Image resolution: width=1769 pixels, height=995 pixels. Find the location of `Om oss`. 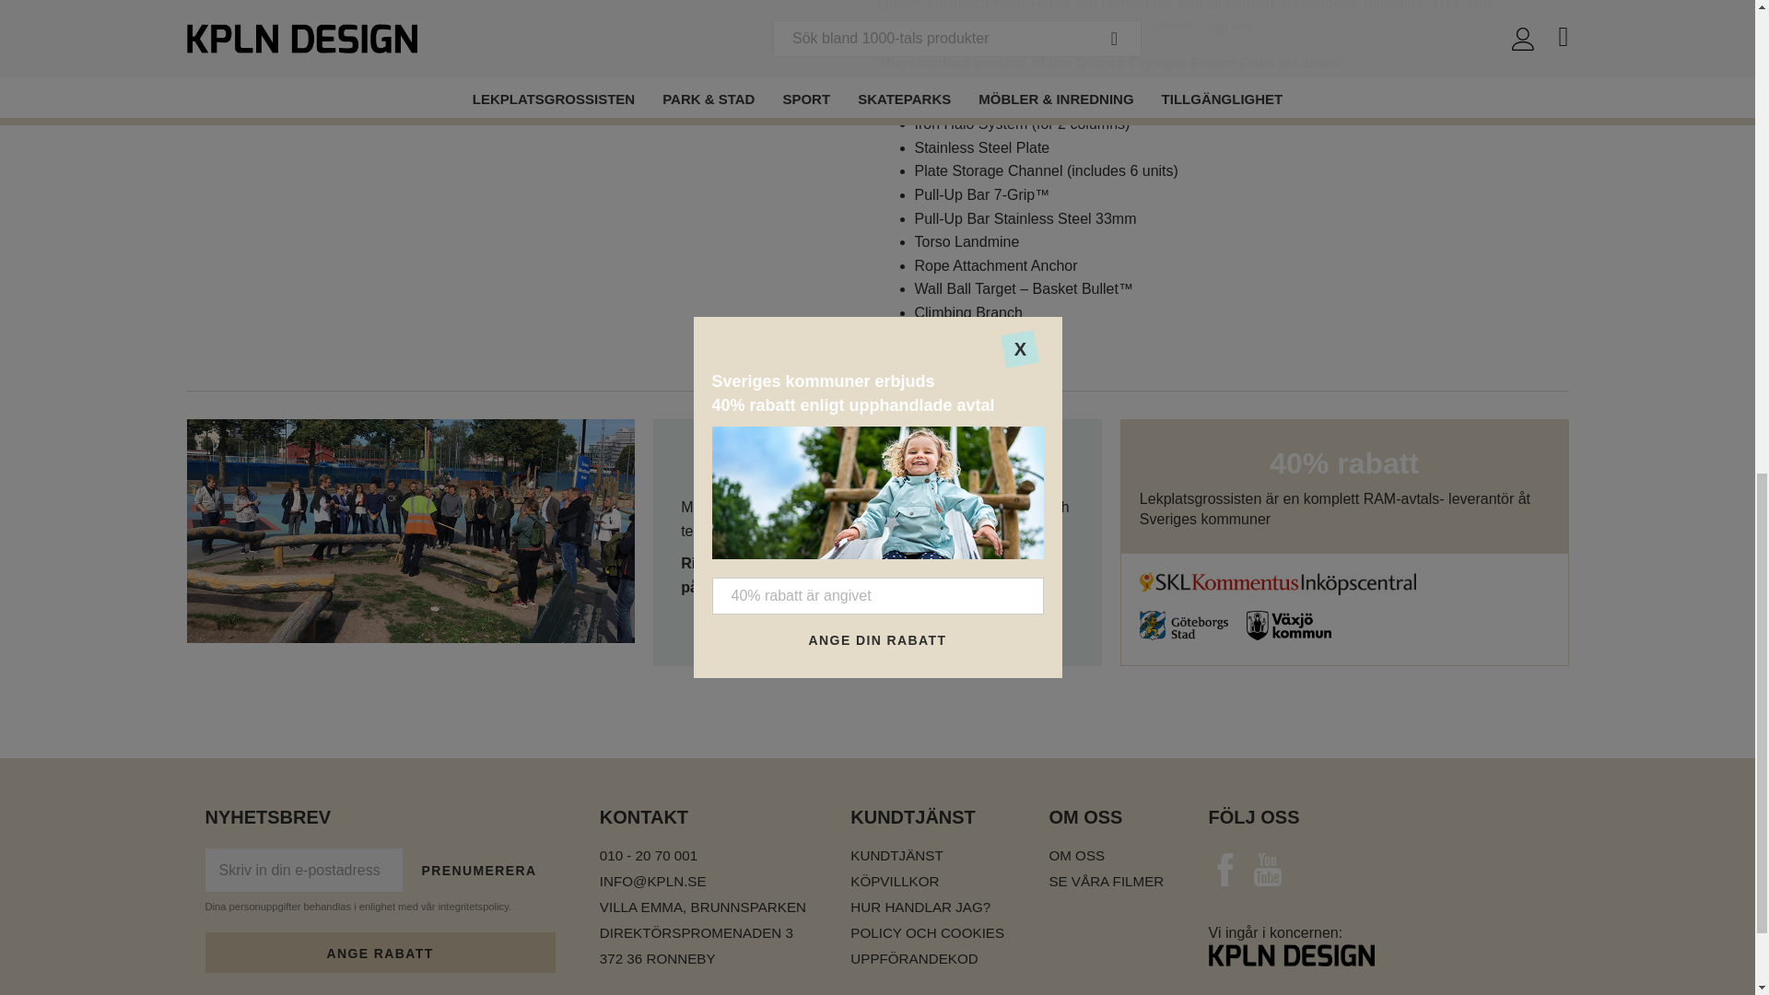

Om oss is located at coordinates (1106, 855).